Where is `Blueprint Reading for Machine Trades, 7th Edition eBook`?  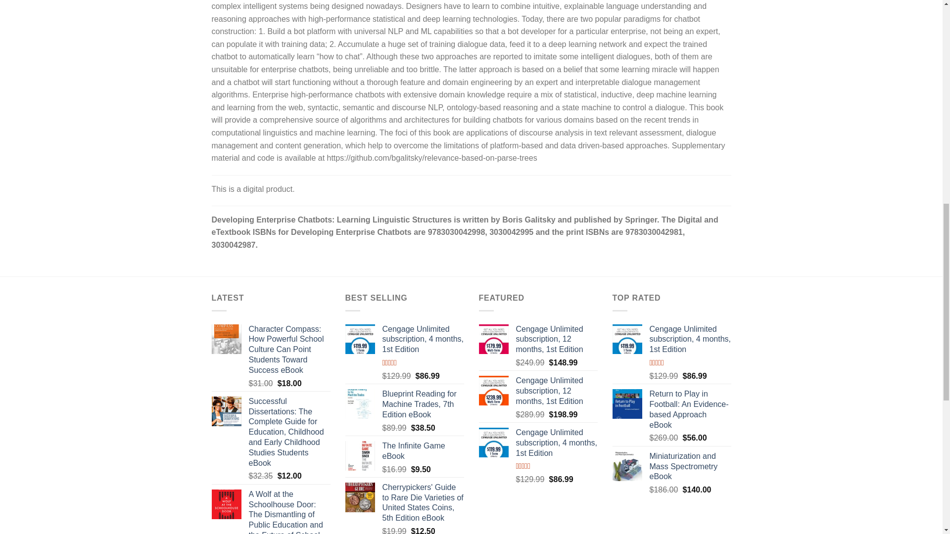
Blueprint Reading for Machine Trades, 7th Edition eBook is located at coordinates (423, 404).